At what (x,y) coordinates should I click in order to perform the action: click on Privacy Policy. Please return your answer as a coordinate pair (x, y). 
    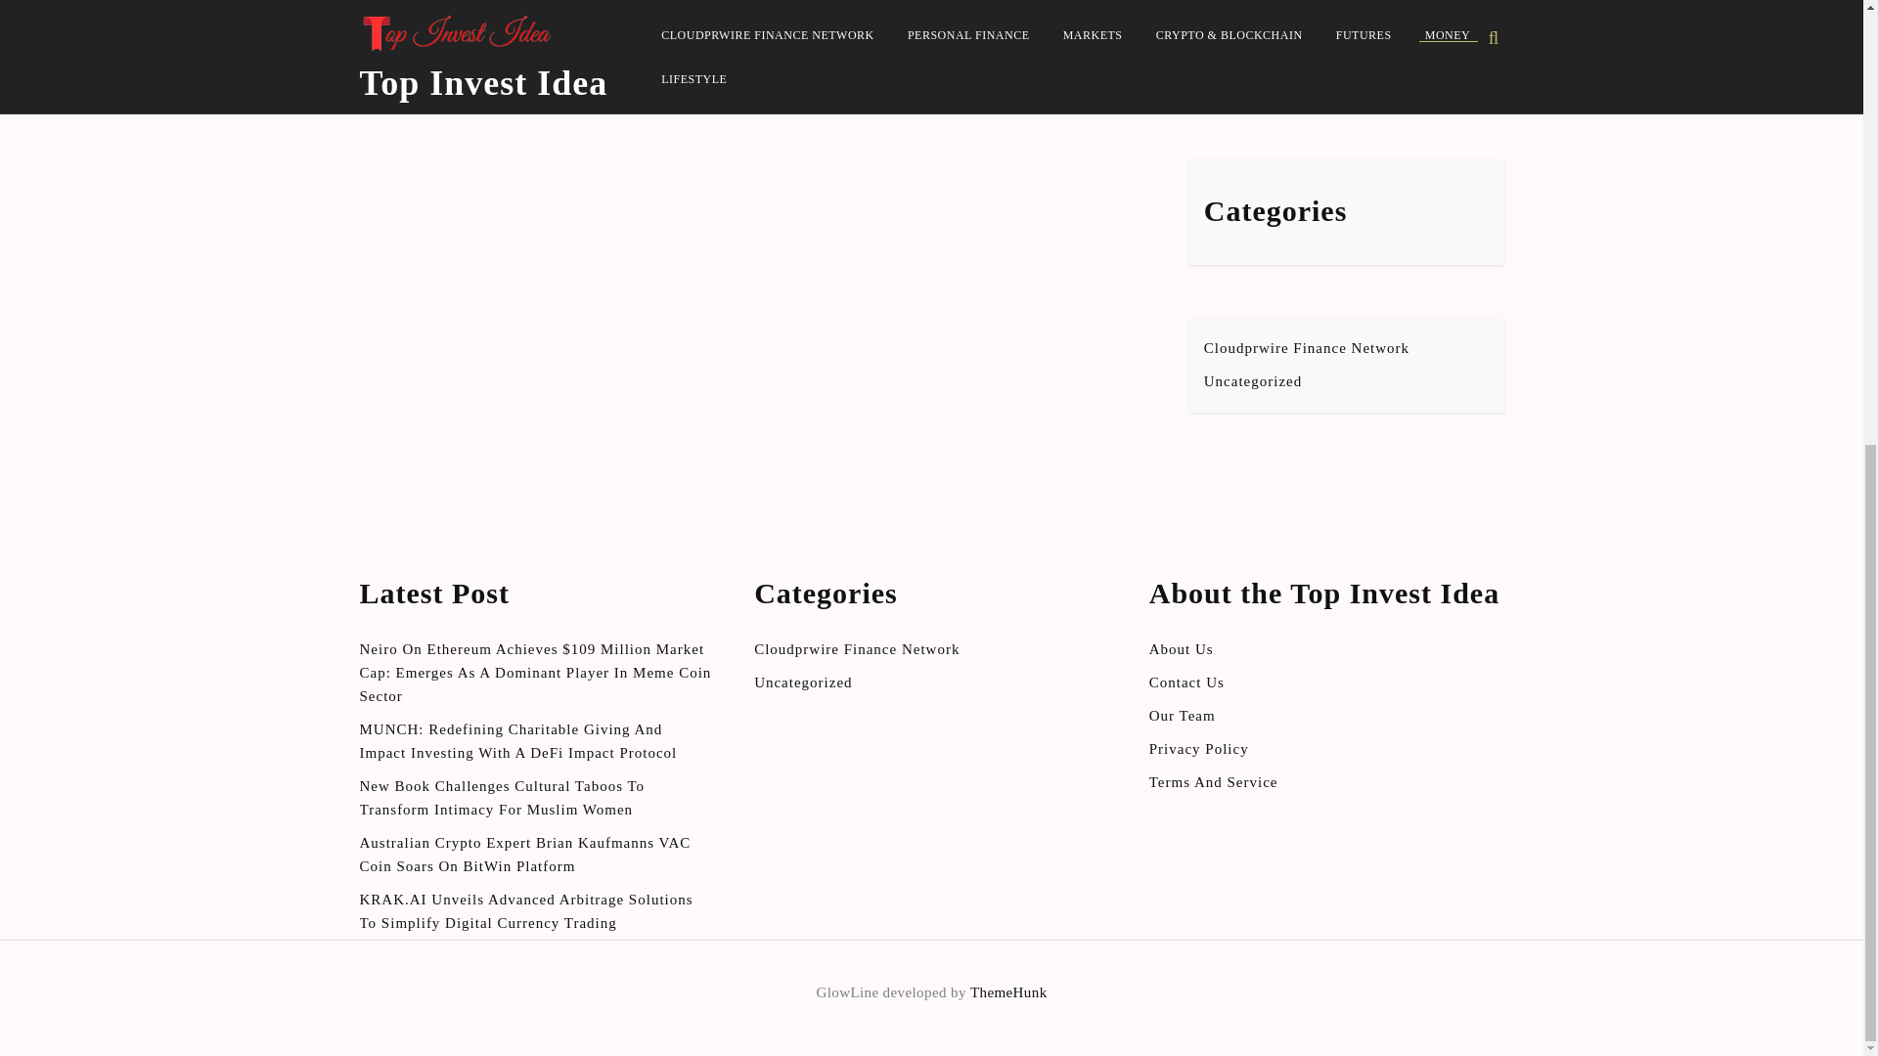
    Looking at the image, I should click on (1199, 749).